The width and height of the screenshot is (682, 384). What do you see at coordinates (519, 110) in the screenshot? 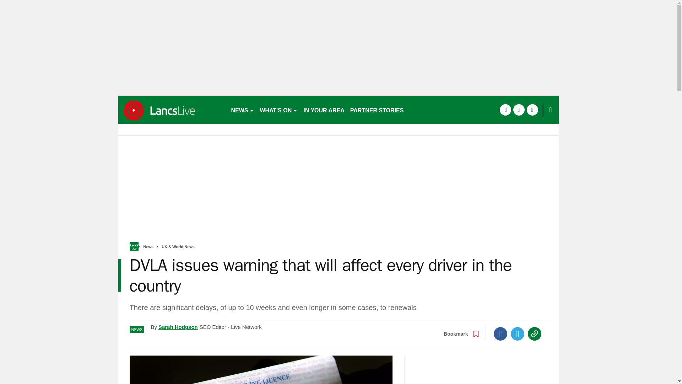
I see `twitter` at bounding box center [519, 110].